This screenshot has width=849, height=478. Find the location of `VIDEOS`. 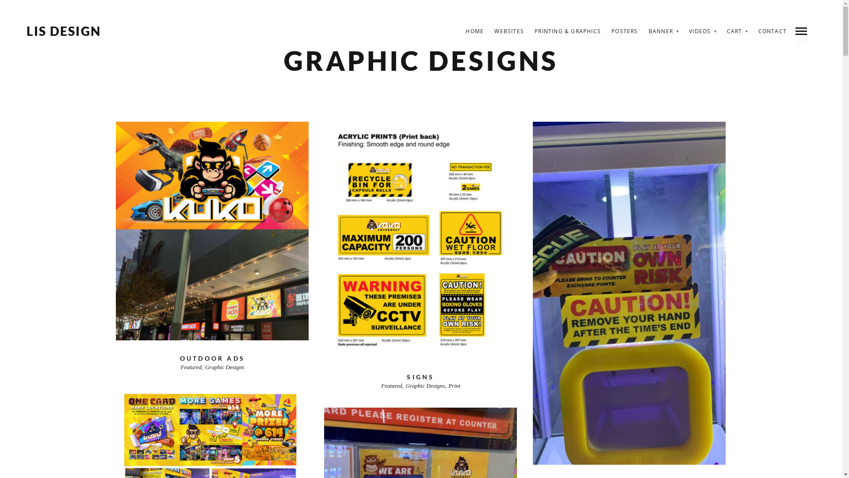

VIDEOS is located at coordinates (700, 31).